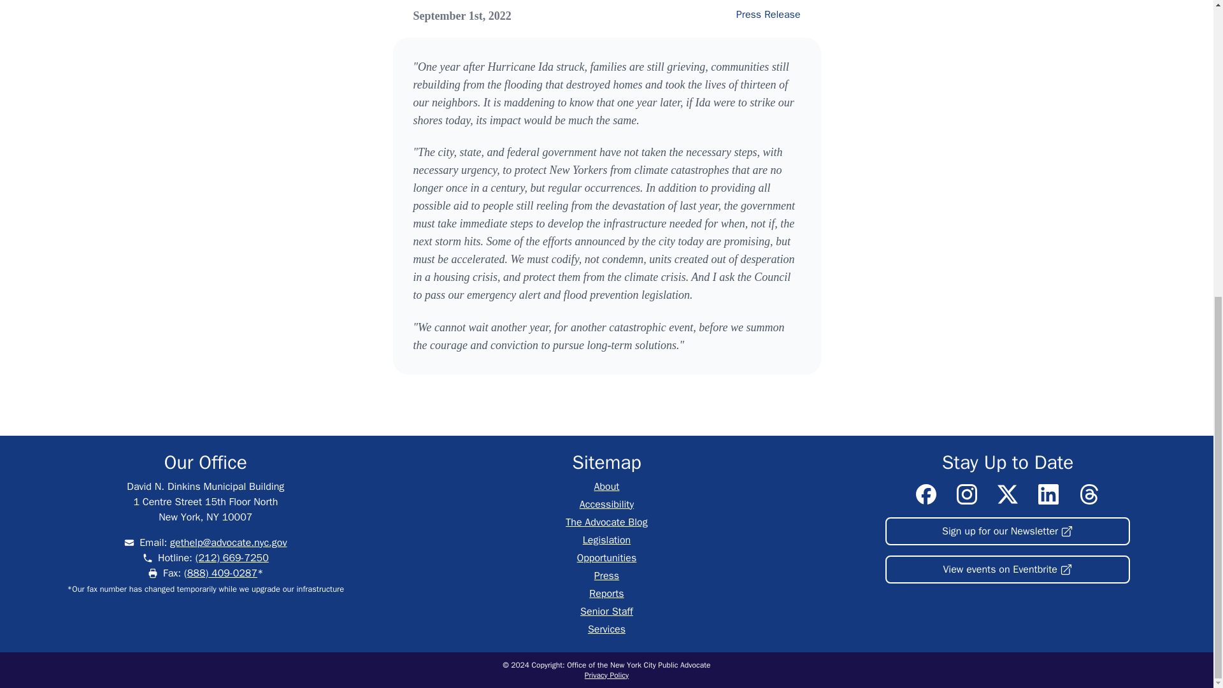 The height and width of the screenshot is (688, 1223). I want to click on Opportunities, so click(607, 558).